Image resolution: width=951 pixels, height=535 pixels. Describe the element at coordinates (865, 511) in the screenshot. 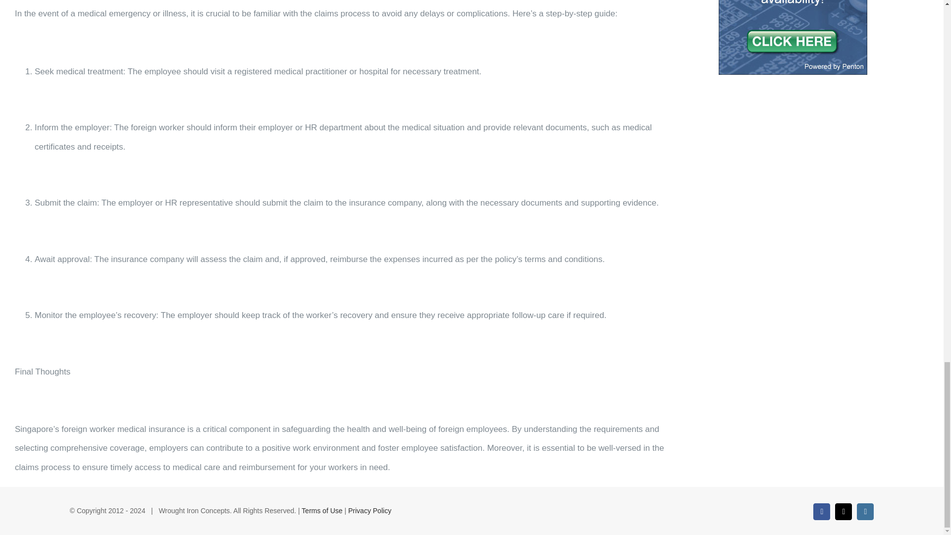

I see `Instagram` at that location.